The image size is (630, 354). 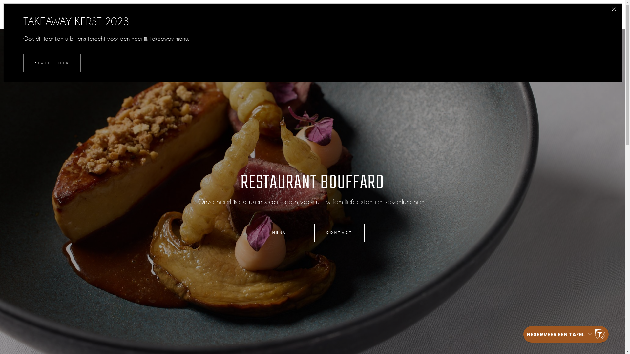 What do you see at coordinates (463, 16) in the screenshot?
I see `MENU` at bounding box center [463, 16].